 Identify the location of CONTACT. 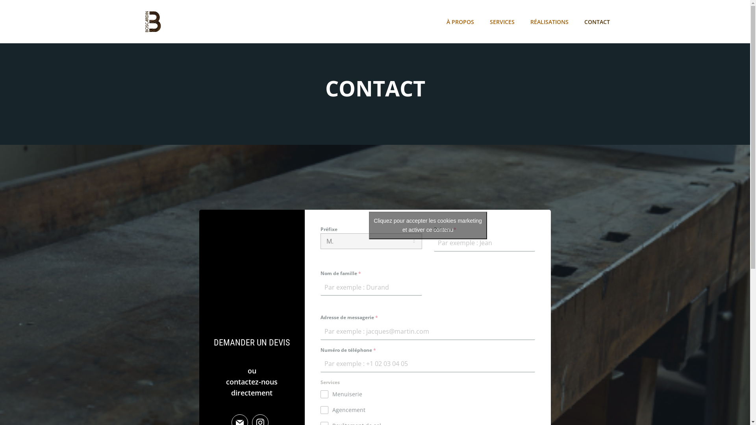
(597, 21).